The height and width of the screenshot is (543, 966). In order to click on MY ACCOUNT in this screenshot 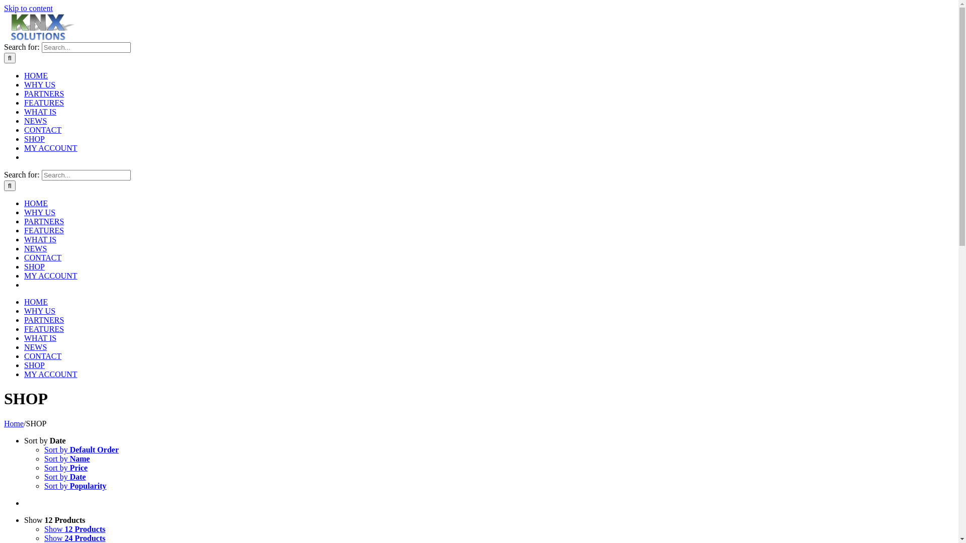, I will do `click(51, 148)`.